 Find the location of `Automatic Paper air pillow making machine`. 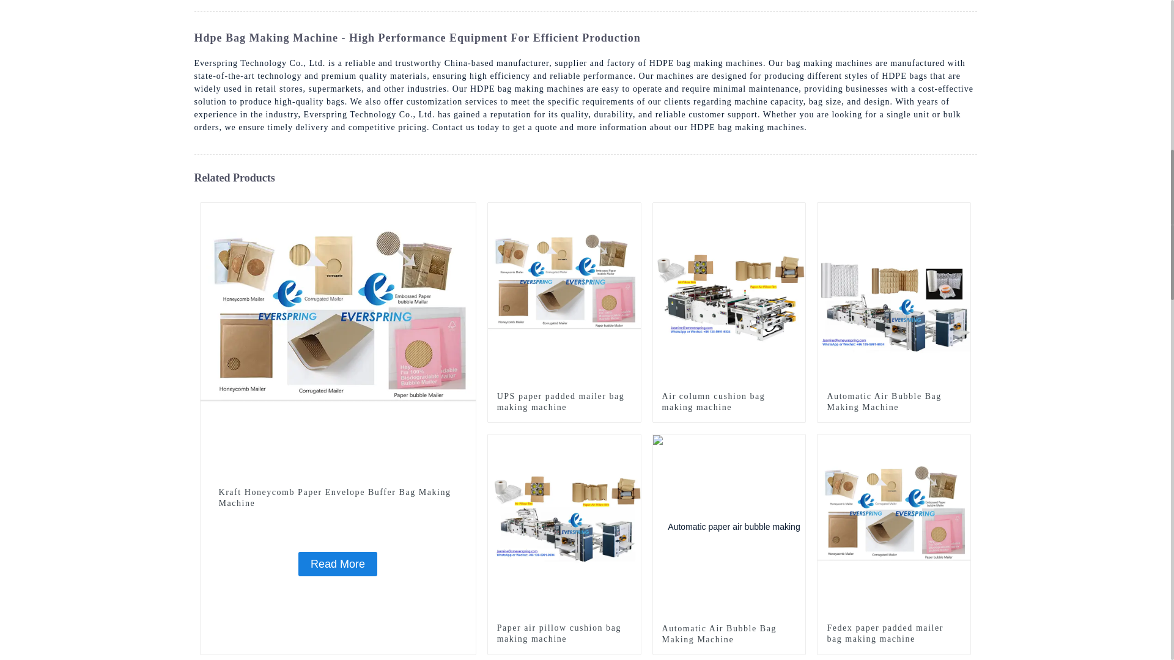

Automatic Paper air pillow making machine is located at coordinates (631, 443).